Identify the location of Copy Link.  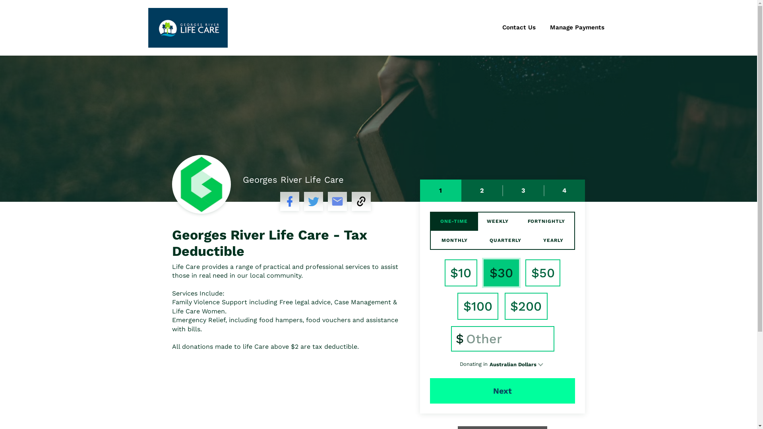
(361, 201).